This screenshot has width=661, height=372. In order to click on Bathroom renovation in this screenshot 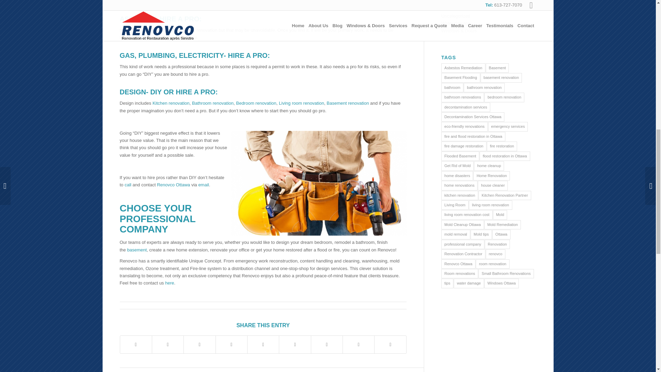, I will do `click(213, 103)`.